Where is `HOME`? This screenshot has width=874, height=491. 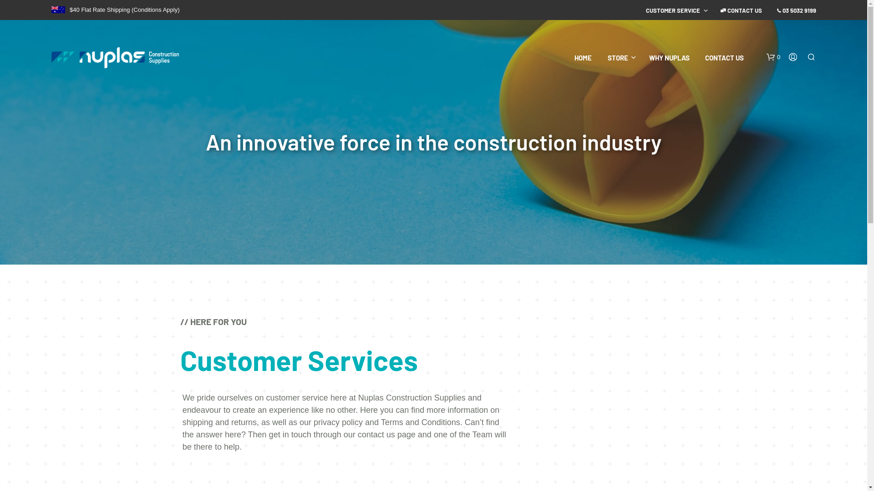
HOME is located at coordinates (583, 58).